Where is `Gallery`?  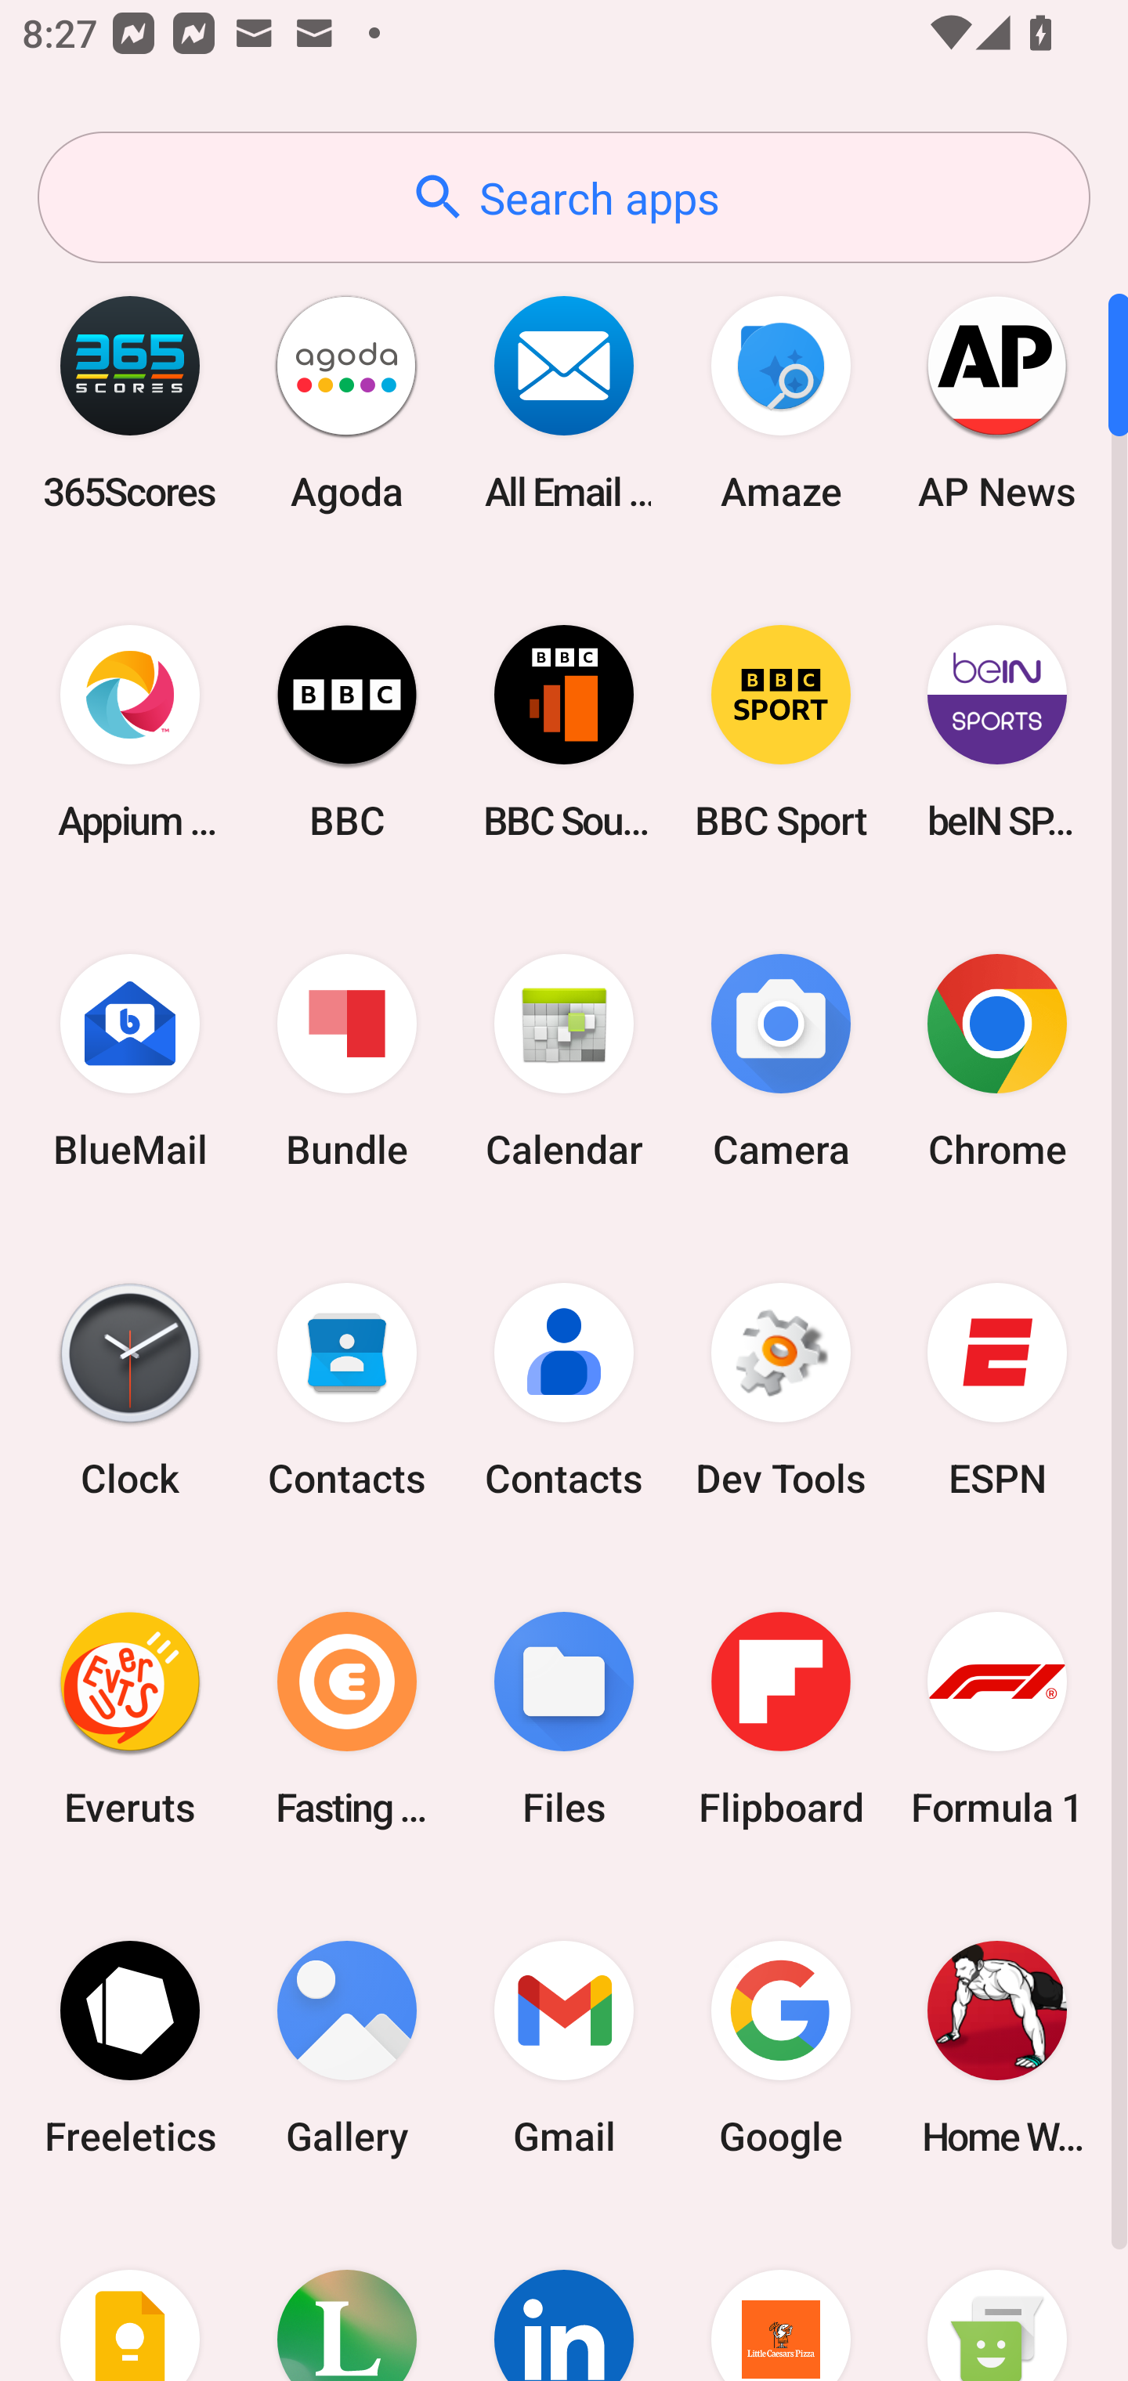 Gallery is located at coordinates (347, 2047).